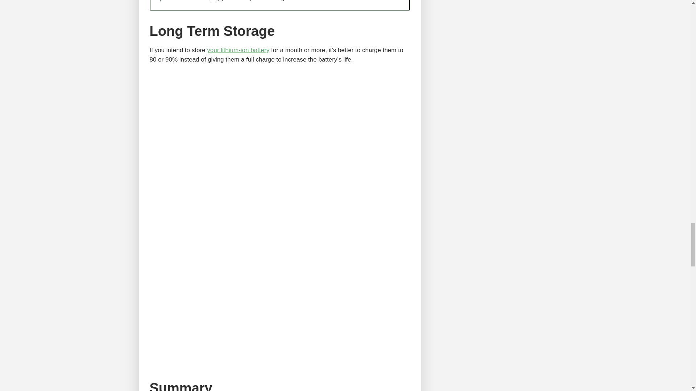  I want to click on your lithium-ion battery, so click(238, 50).